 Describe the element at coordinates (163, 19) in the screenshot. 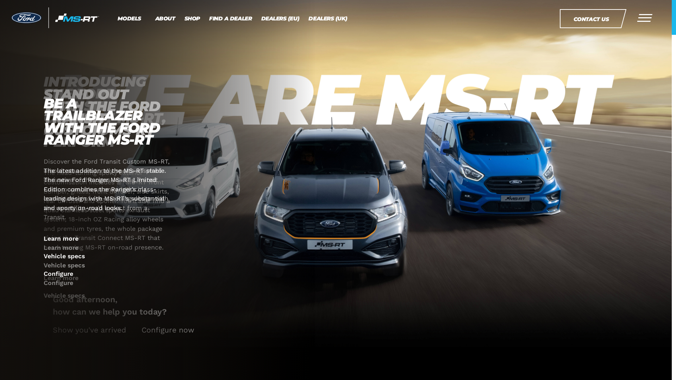

I see `ABOUT` at that location.